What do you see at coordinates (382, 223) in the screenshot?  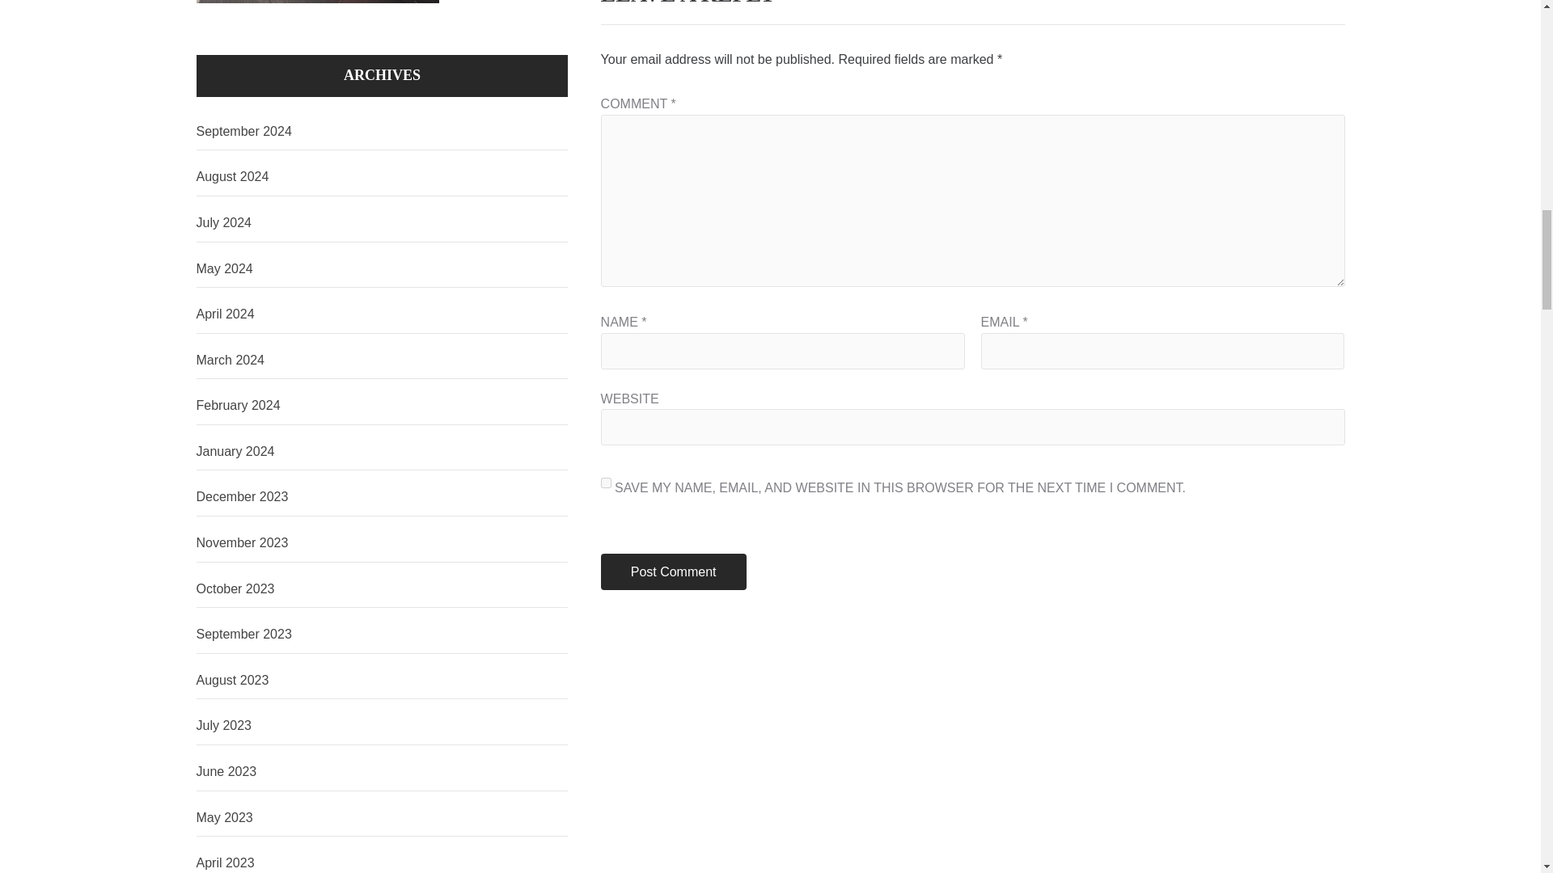 I see `July 2024` at bounding box center [382, 223].